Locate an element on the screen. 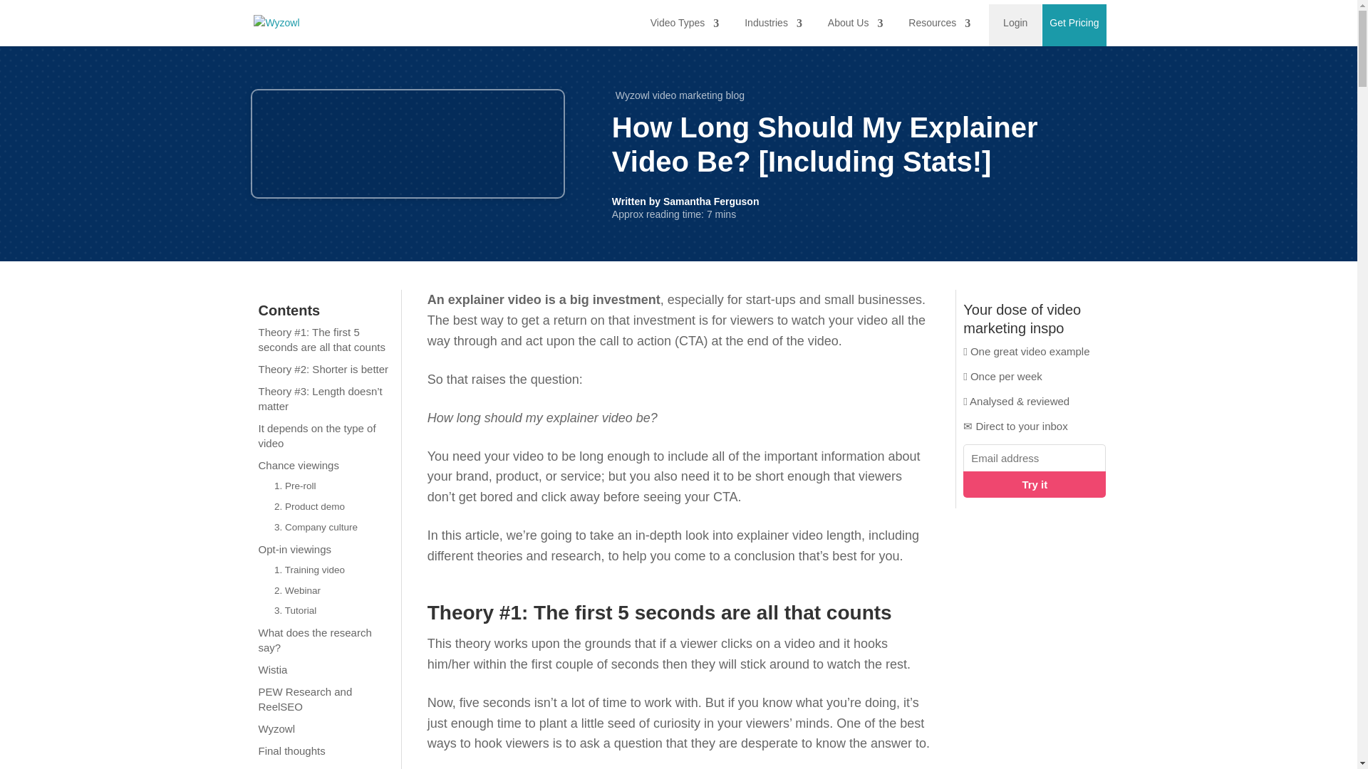  3. Company culture is located at coordinates (333, 528).